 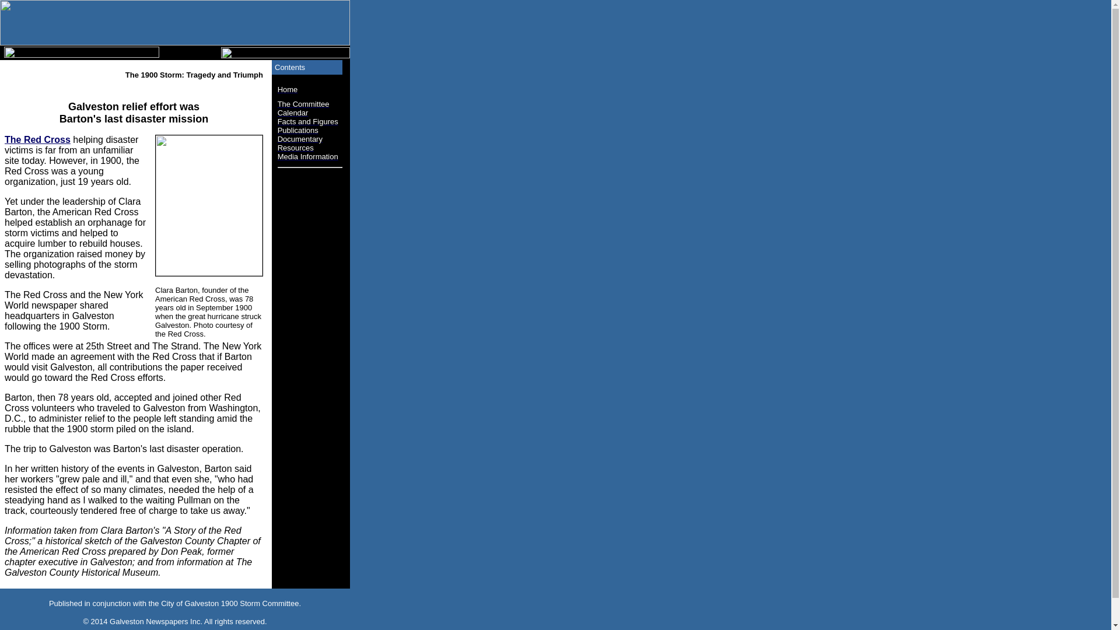 I want to click on The Committee, so click(x=303, y=104).